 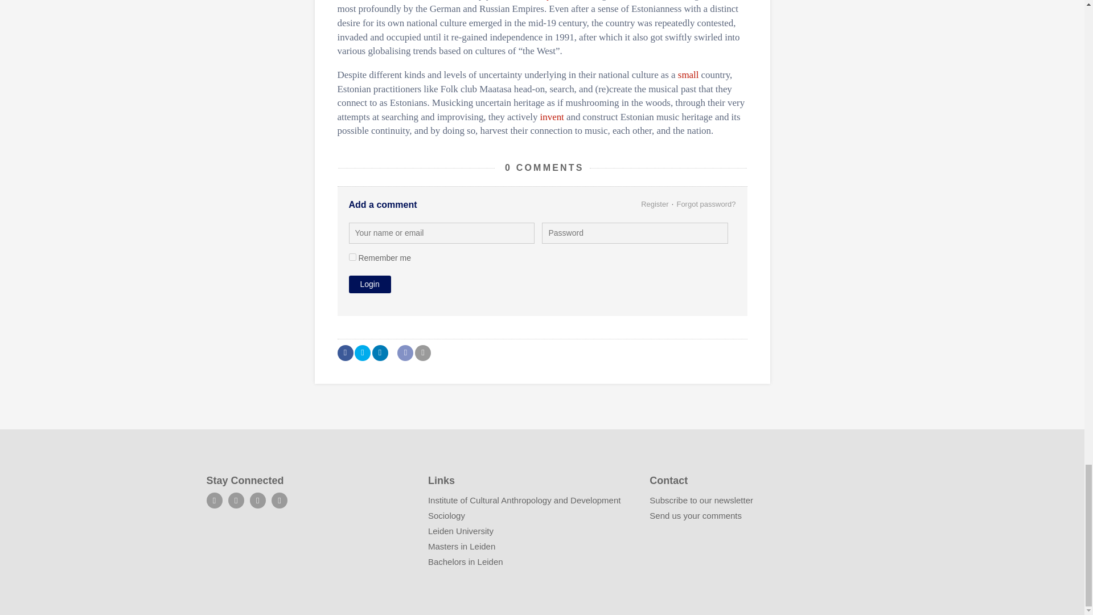 I want to click on Login, so click(x=369, y=284).